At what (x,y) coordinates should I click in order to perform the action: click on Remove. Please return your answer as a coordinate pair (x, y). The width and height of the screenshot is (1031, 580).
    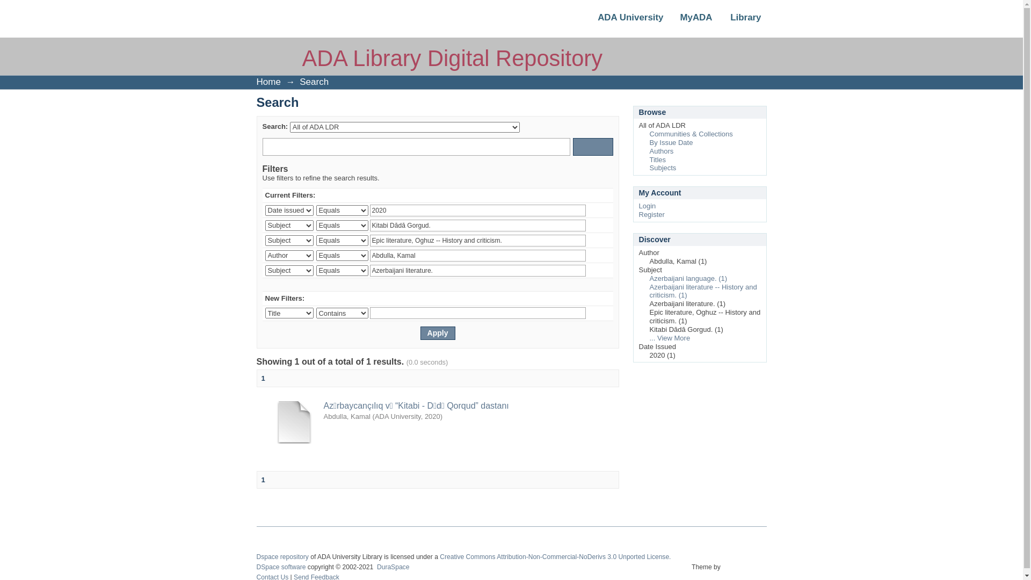
    Looking at the image, I should click on (606, 314).